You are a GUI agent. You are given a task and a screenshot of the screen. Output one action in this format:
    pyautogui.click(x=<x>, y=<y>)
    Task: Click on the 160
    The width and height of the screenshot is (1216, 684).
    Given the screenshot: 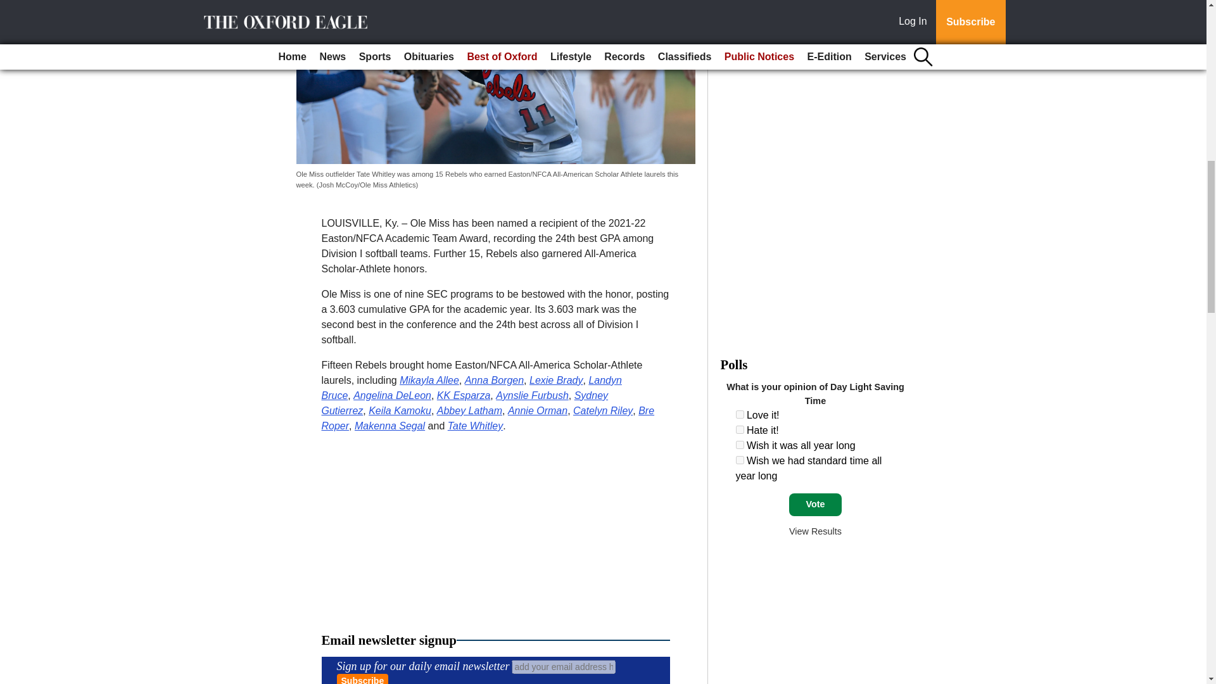 What is the action you would take?
    pyautogui.click(x=740, y=414)
    